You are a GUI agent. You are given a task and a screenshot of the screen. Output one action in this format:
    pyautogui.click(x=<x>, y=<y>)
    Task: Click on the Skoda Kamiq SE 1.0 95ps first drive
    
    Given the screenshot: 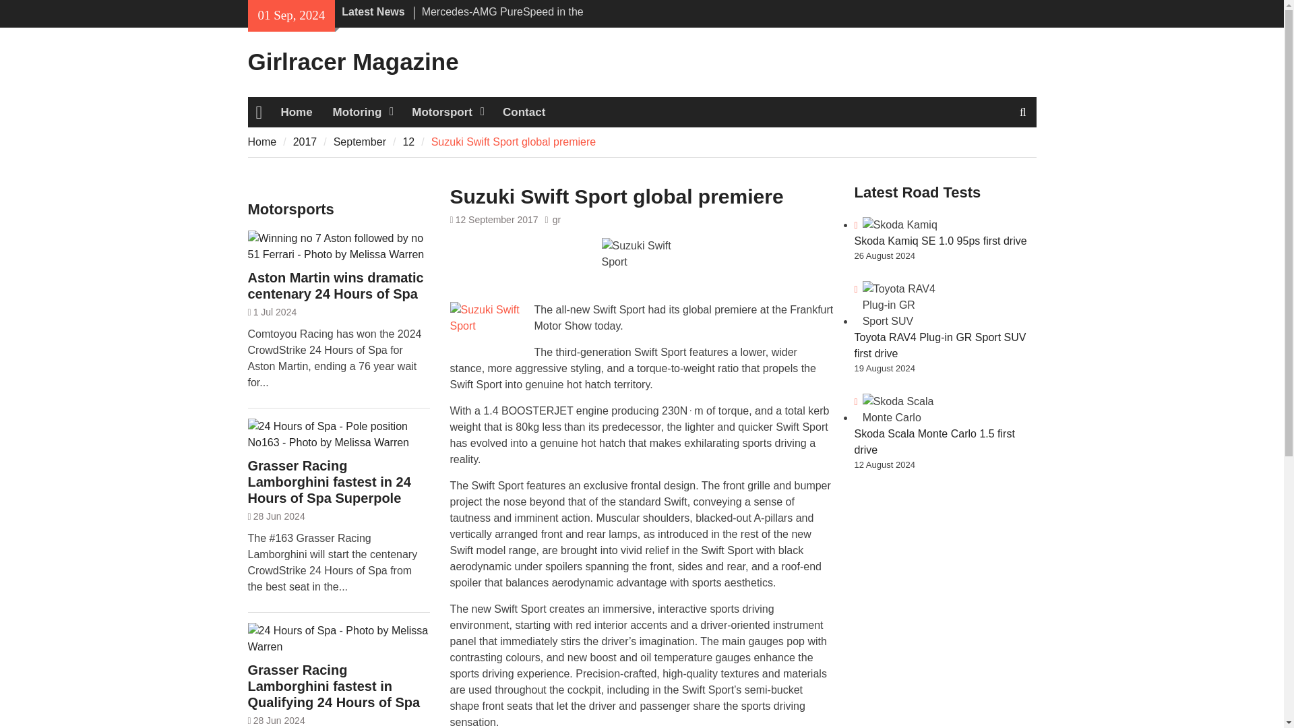 What is the action you would take?
    pyautogui.click(x=941, y=241)
    